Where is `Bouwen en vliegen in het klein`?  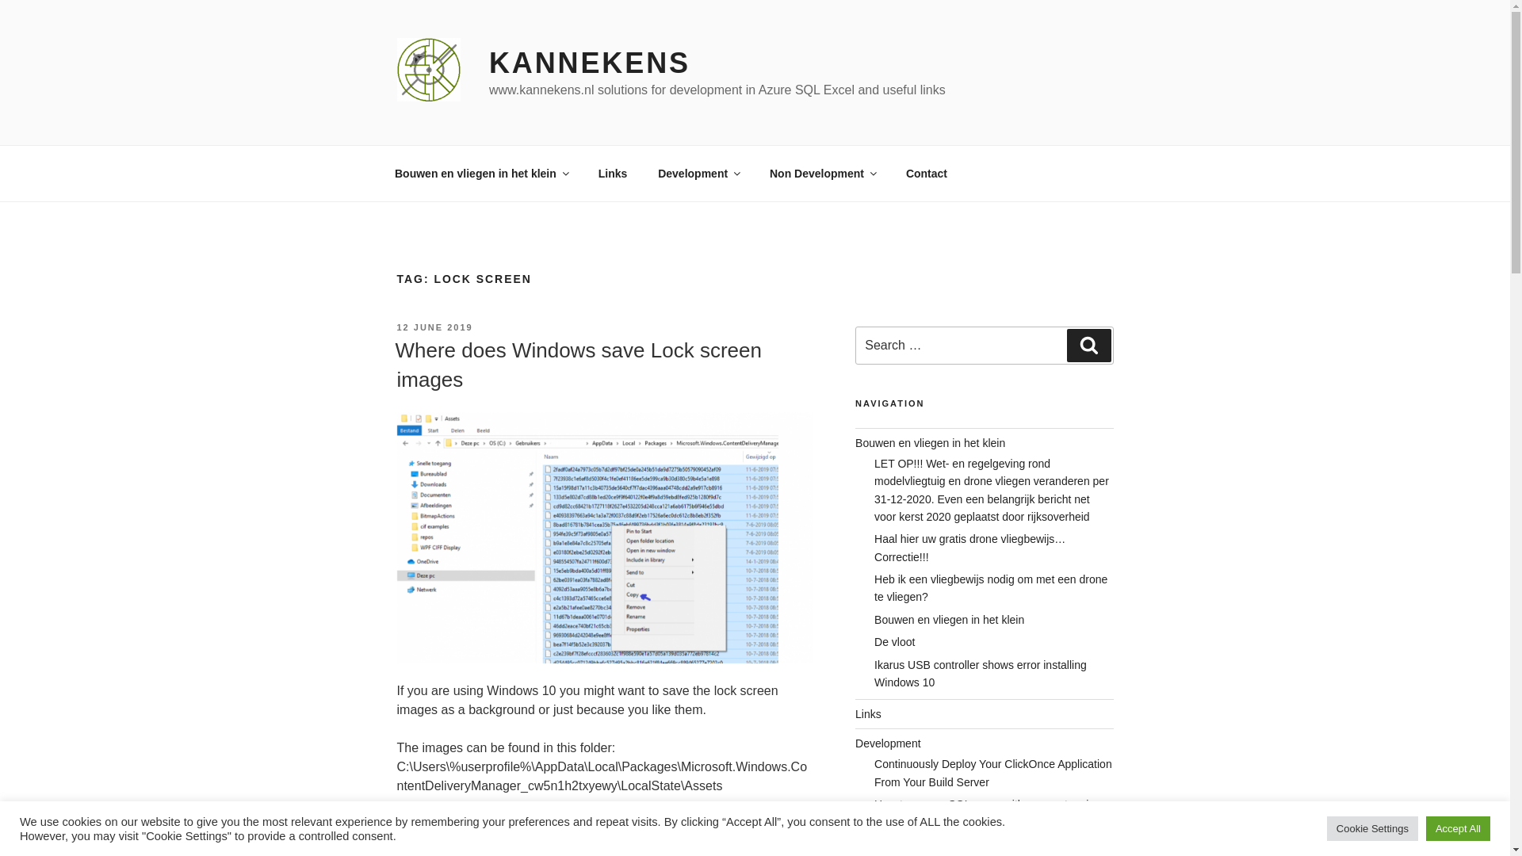 Bouwen en vliegen in het klein is located at coordinates (480, 173).